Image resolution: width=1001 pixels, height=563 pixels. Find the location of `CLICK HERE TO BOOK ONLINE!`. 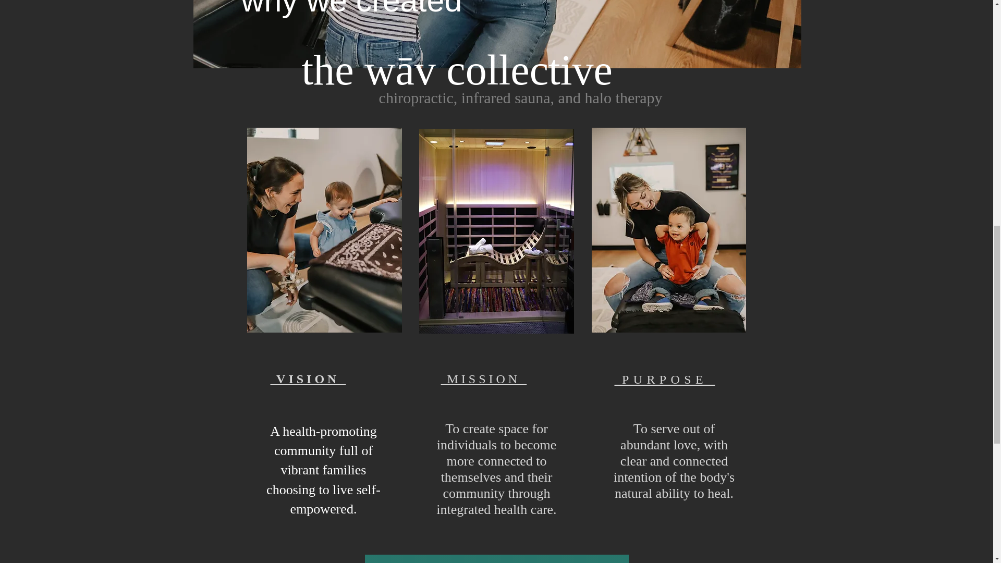

CLICK HERE TO BOOK ONLINE! is located at coordinates (496, 559).